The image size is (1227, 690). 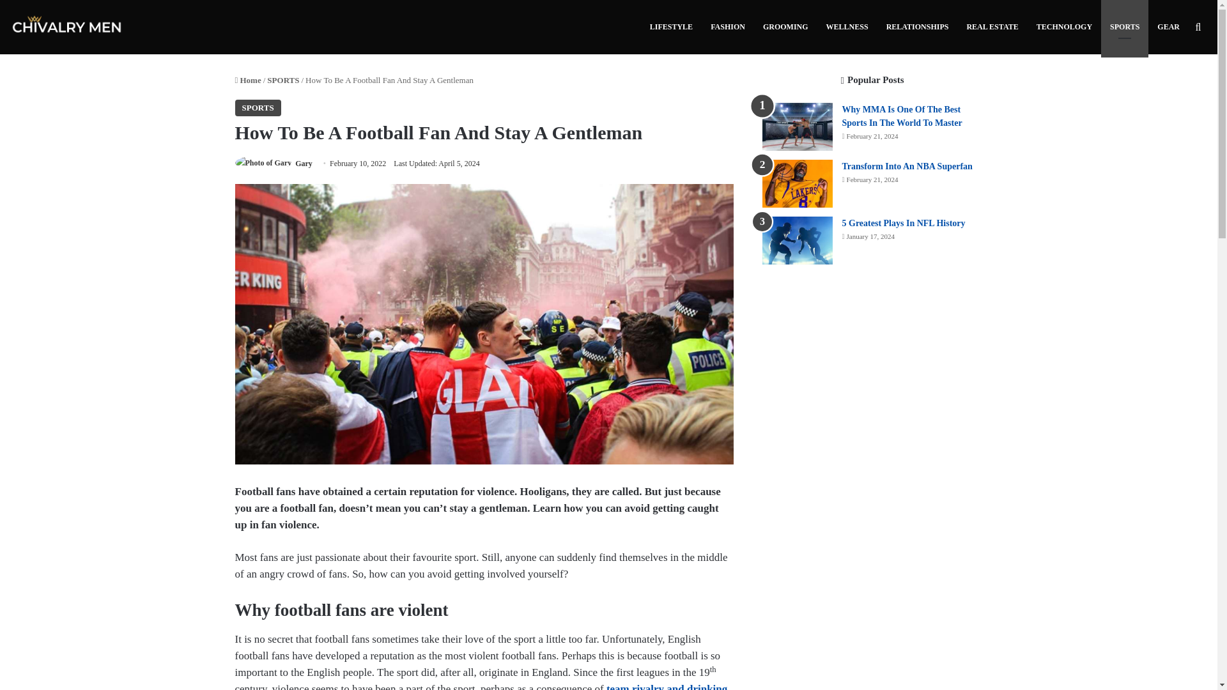 I want to click on Home, so click(x=248, y=79).